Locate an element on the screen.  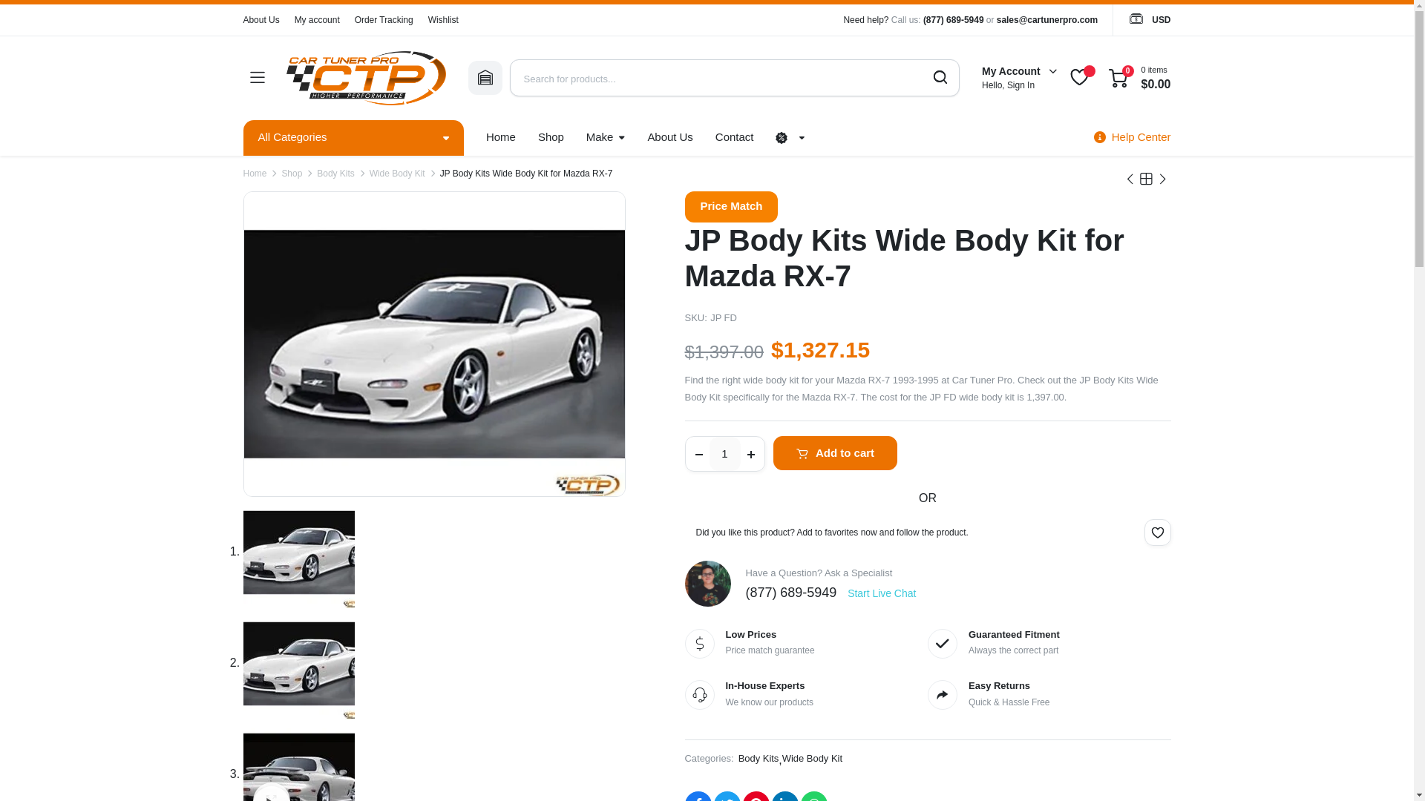
Wishlist is located at coordinates (444, 19).